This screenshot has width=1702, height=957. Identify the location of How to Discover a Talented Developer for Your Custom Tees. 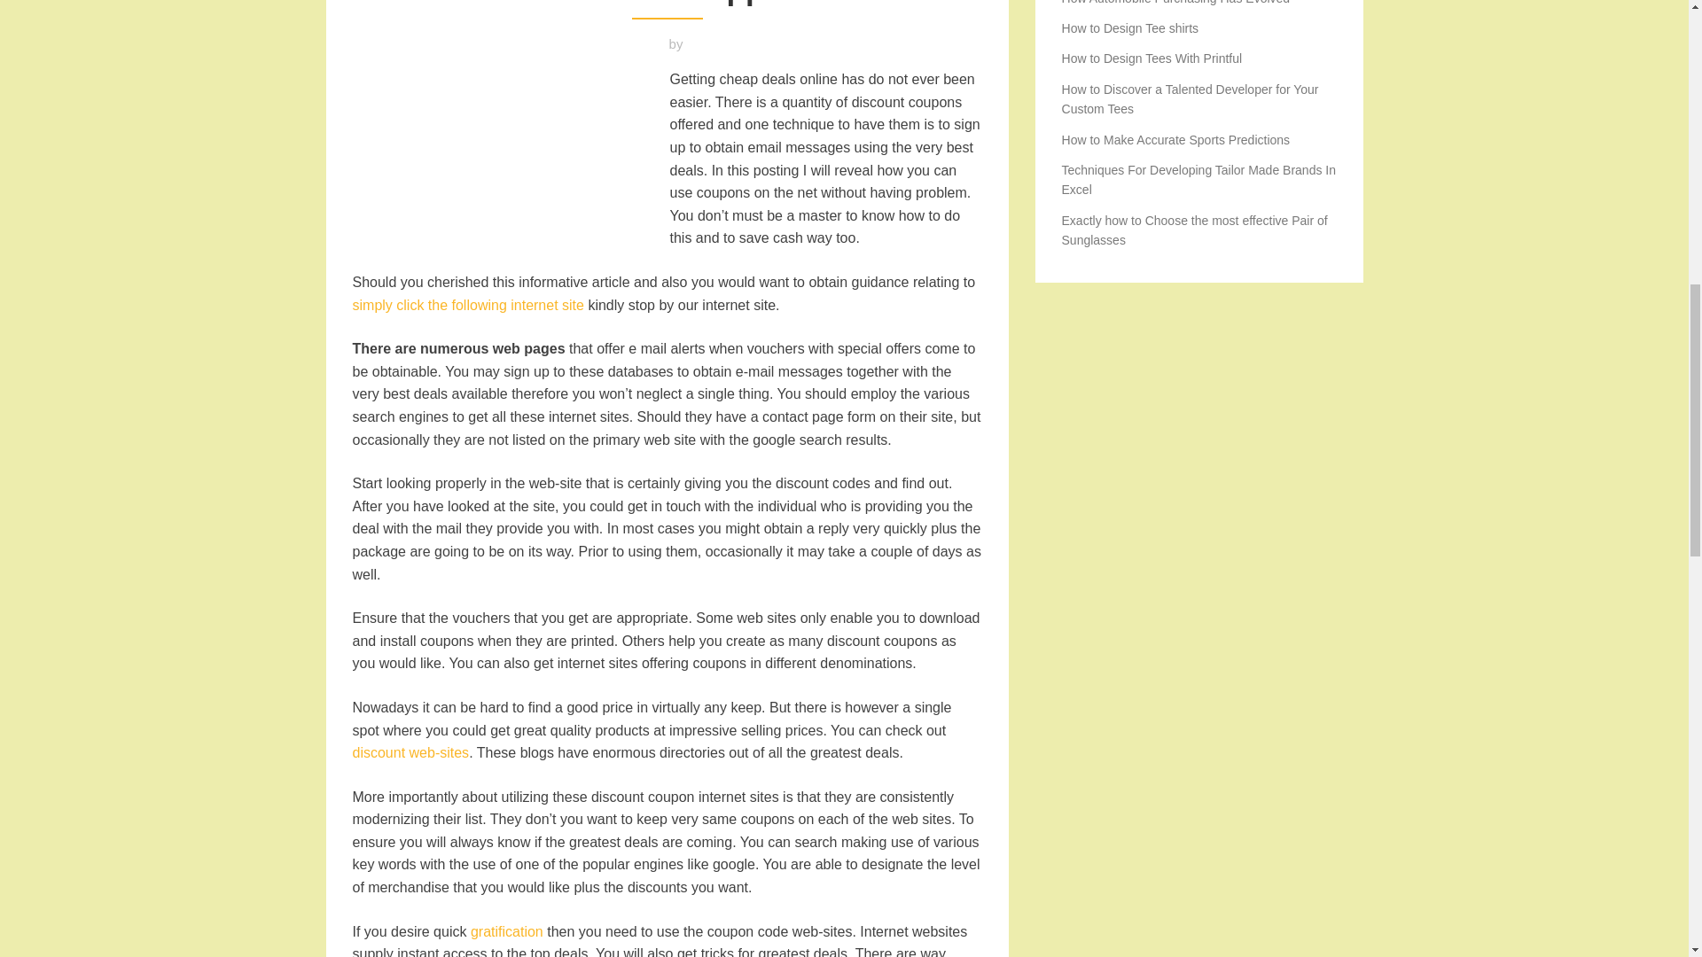
(1191, 98).